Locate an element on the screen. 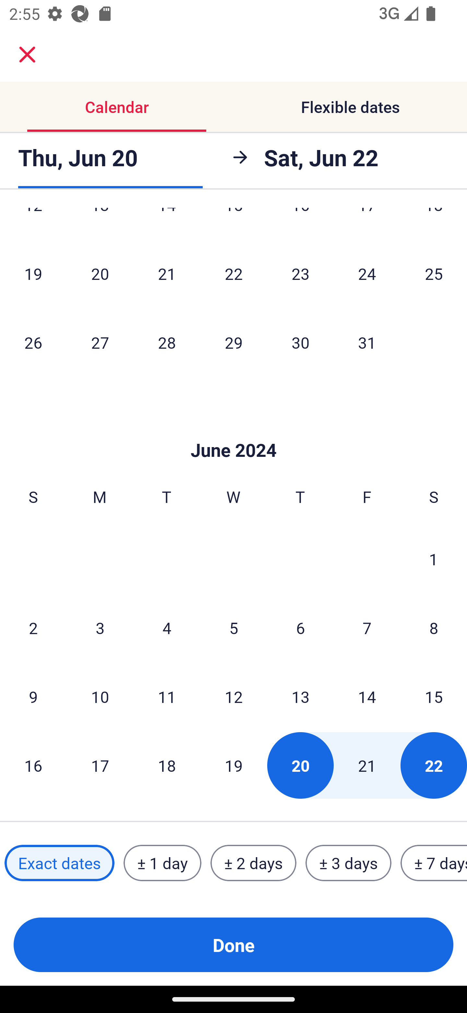 Image resolution: width=467 pixels, height=1013 pixels. 16 Sunday, June 16, 2024 is located at coordinates (33, 765).